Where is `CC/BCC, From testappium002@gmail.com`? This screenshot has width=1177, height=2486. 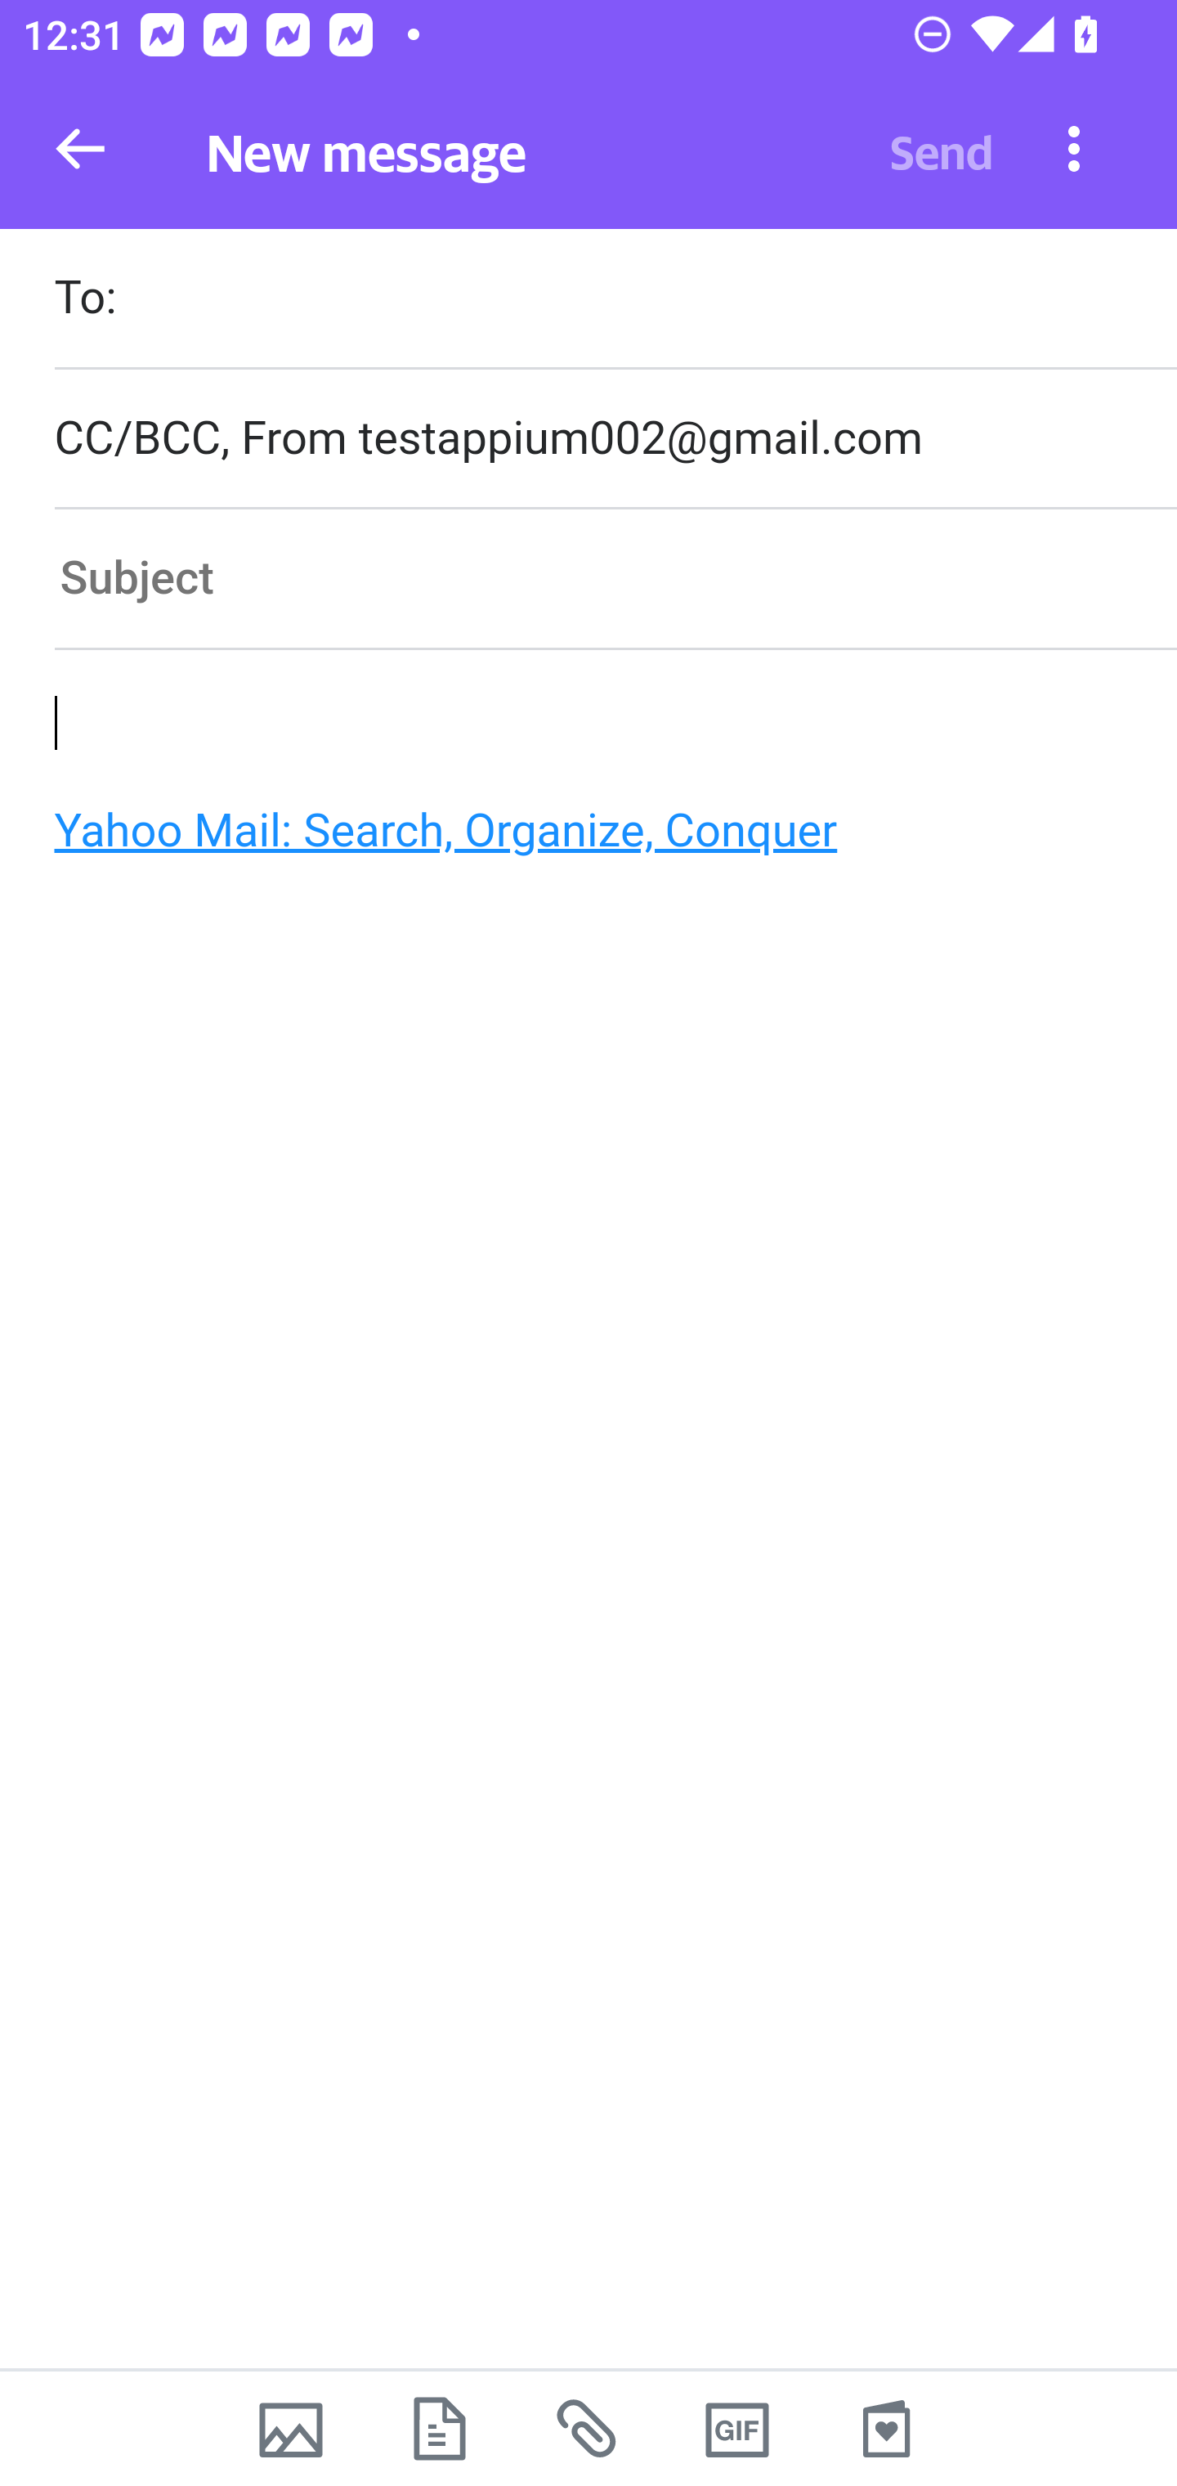
CC/BCC, From testappium002@gmail.com is located at coordinates (615, 438).